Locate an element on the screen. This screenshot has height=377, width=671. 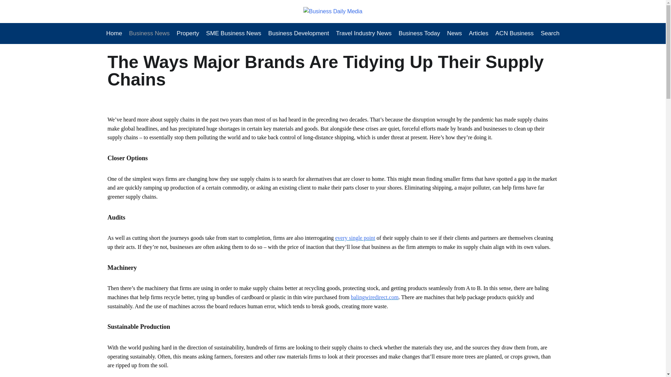
every single point is located at coordinates (355, 238).